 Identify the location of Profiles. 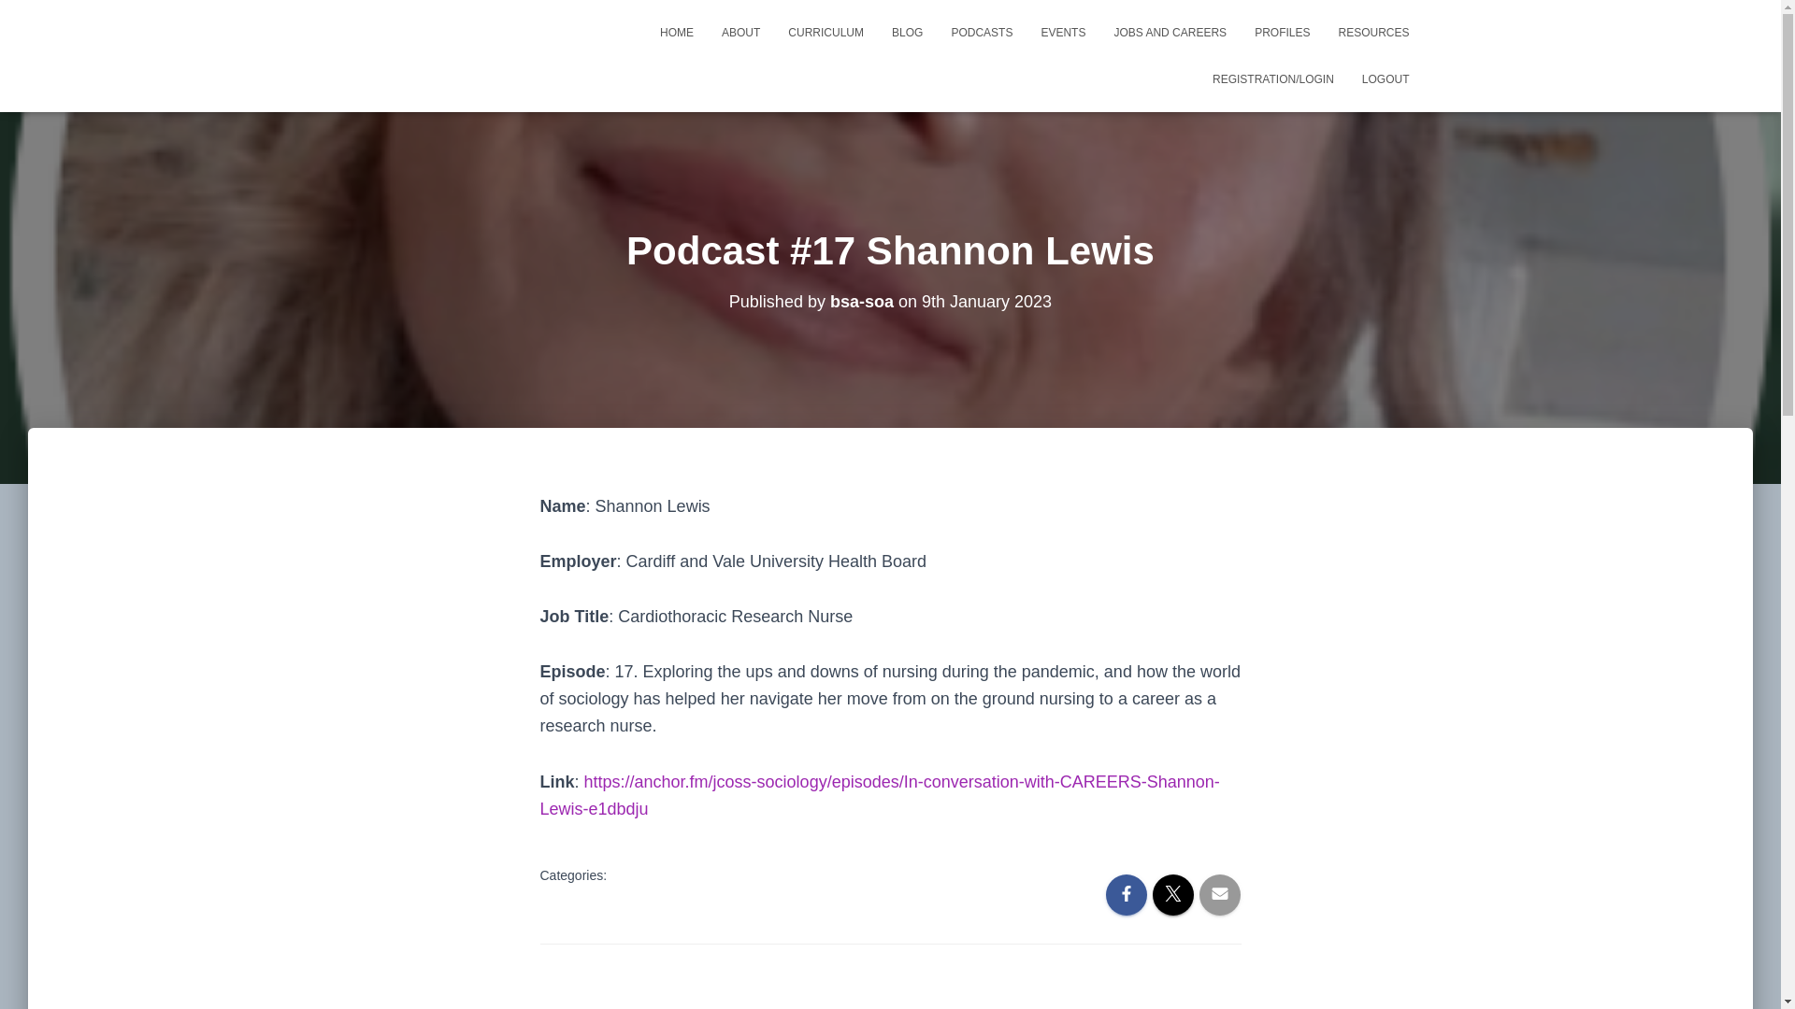
(1282, 32).